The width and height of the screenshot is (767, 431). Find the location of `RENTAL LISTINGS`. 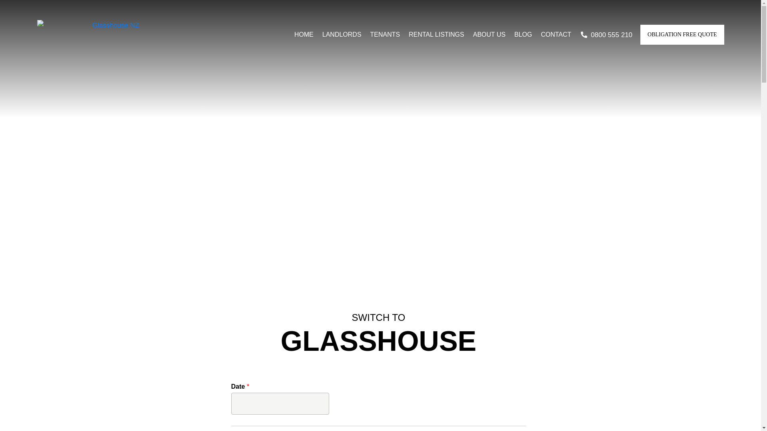

RENTAL LISTINGS is located at coordinates (436, 34).